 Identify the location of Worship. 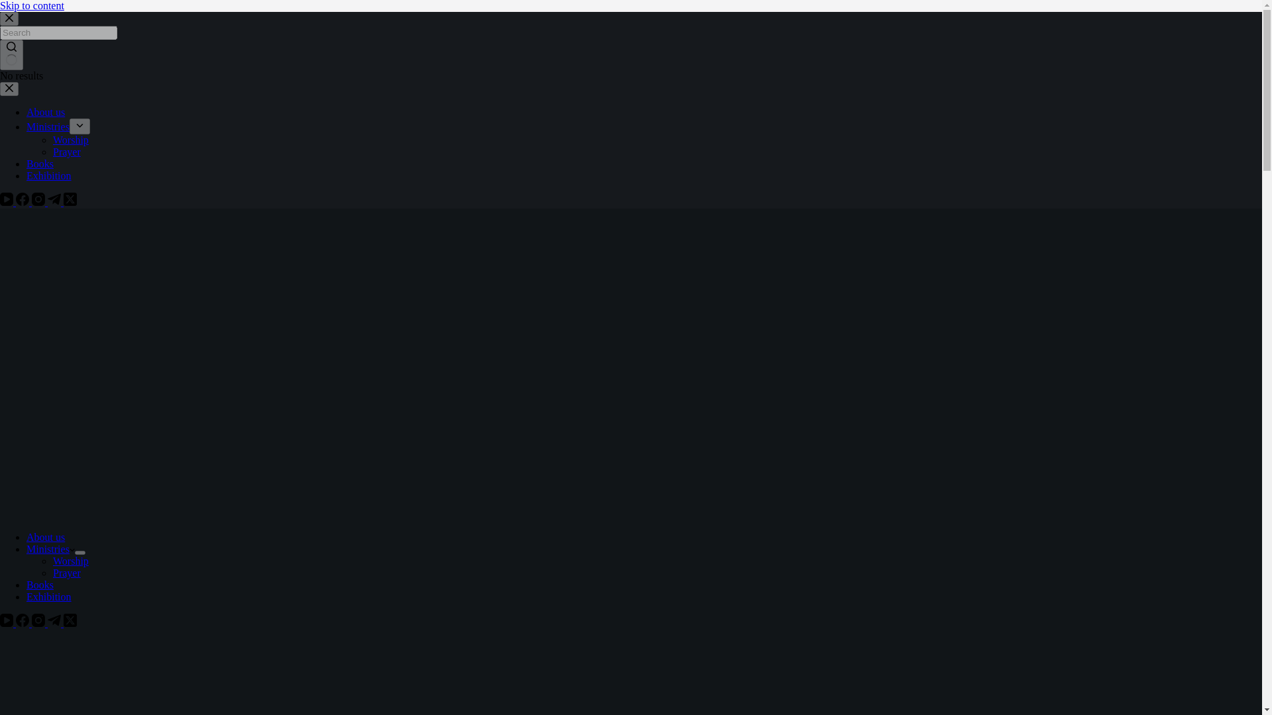
(71, 561).